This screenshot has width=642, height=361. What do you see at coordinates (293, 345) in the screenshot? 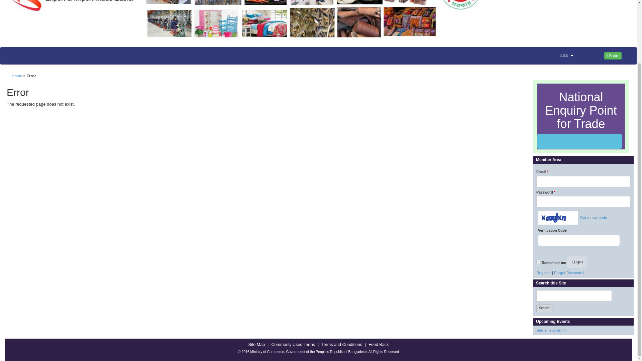
I see `Commonly Used Terms` at bounding box center [293, 345].